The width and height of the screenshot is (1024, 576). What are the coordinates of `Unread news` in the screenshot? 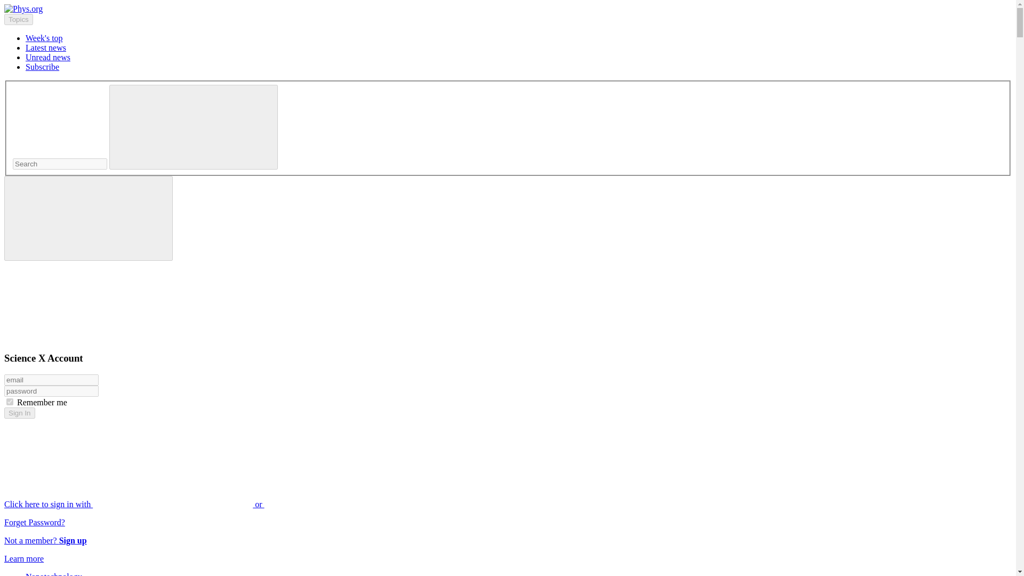 It's located at (48, 57).